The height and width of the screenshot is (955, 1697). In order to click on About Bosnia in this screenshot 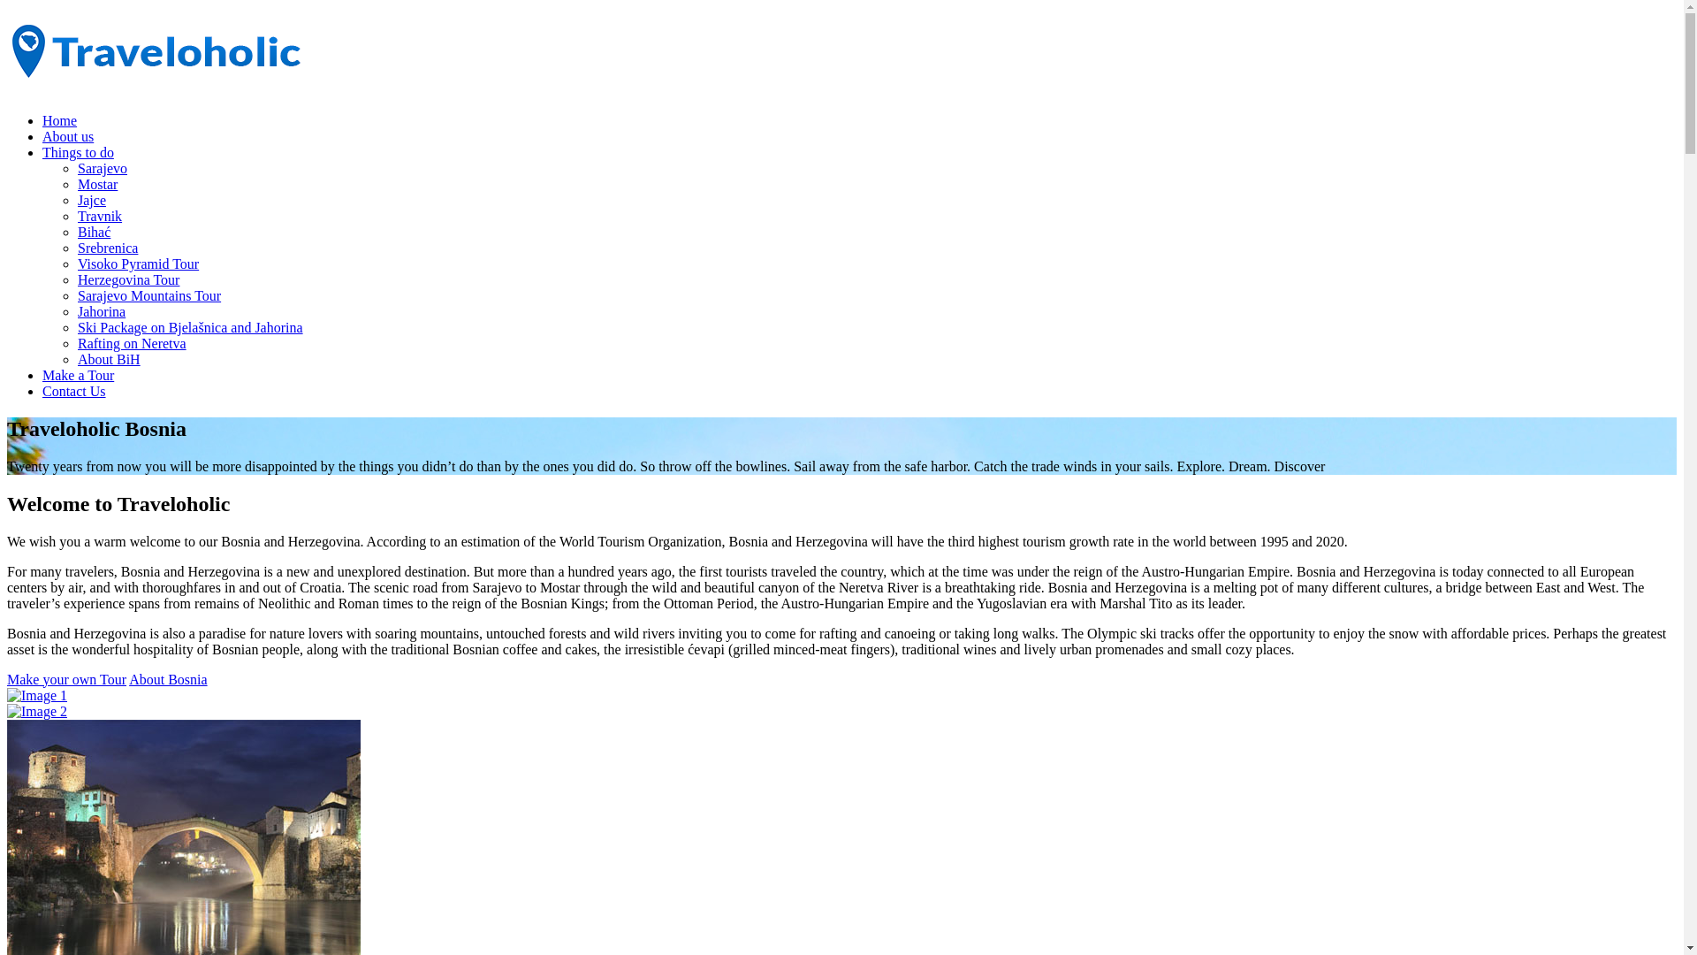, I will do `click(168, 679)`.